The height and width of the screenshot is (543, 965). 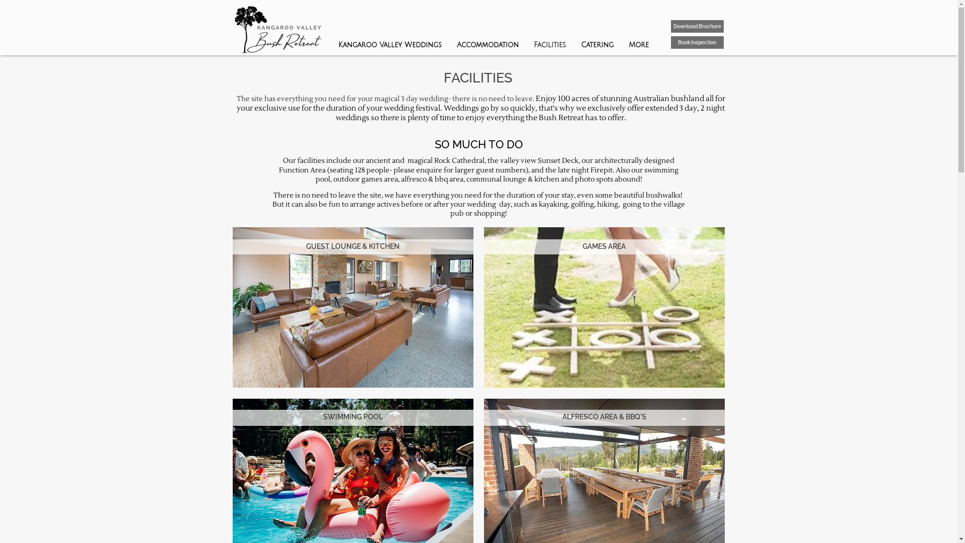 I want to click on Download Brochure, so click(x=697, y=26).